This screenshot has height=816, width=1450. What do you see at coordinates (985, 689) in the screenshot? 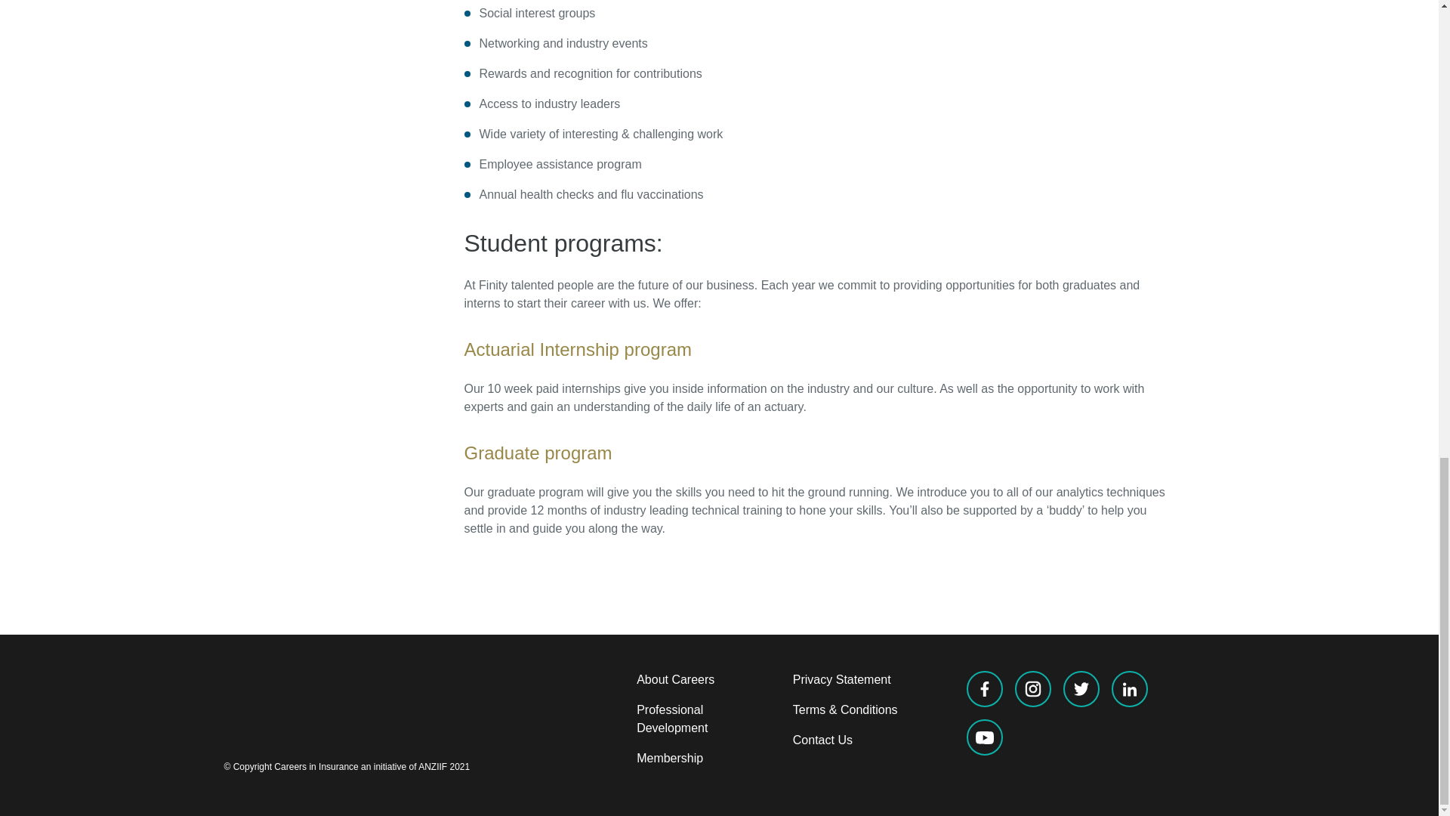
I see `Facebook` at bounding box center [985, 689].